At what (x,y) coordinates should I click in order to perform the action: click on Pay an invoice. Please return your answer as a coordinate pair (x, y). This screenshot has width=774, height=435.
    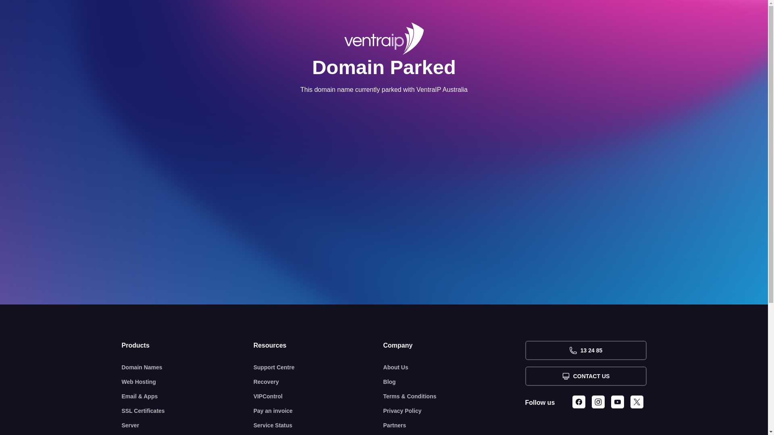
    Looking at the image, I should click on (318, 411).